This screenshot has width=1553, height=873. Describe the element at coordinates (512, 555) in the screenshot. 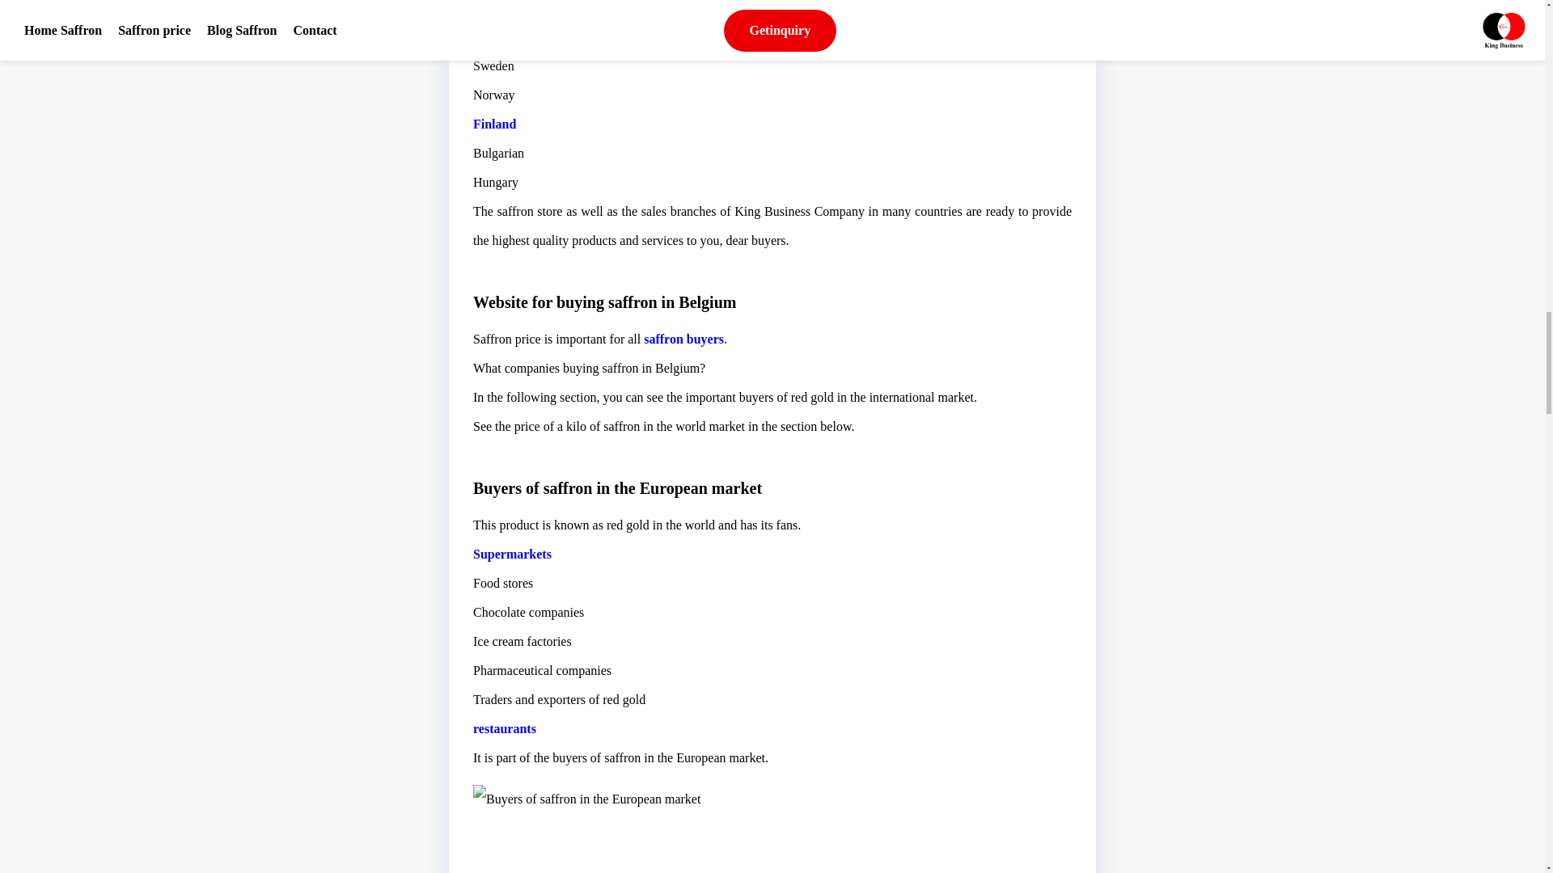

I see `Supermarkets` at that location.